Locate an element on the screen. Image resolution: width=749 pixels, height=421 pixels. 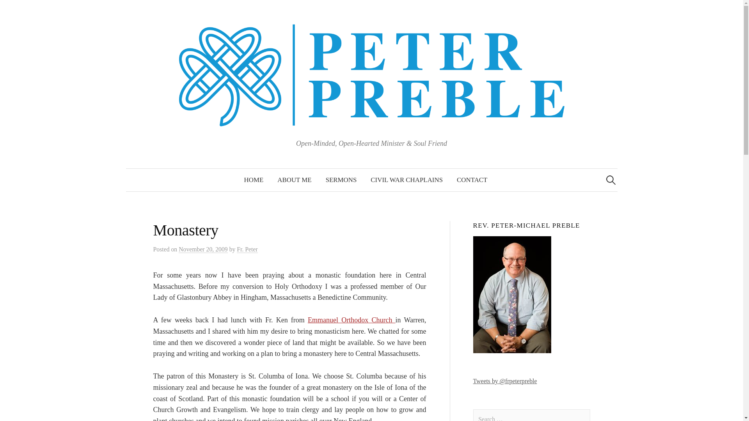
Fr. Peter is located at coordinates (247, 249).